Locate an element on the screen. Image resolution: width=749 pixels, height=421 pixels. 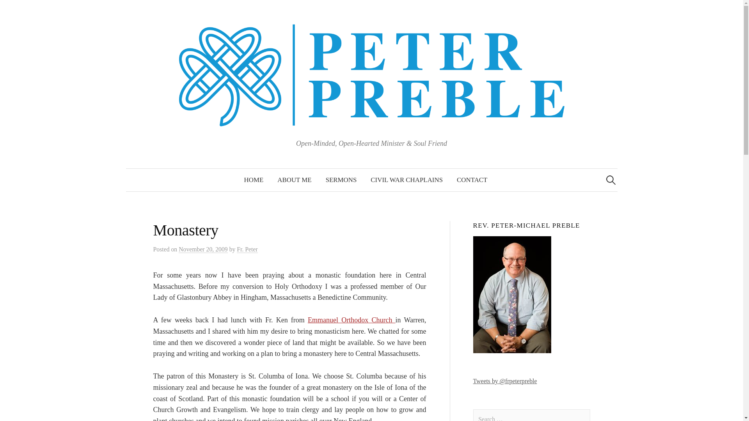
Fr. Peter is located at coordinates (247, 249).